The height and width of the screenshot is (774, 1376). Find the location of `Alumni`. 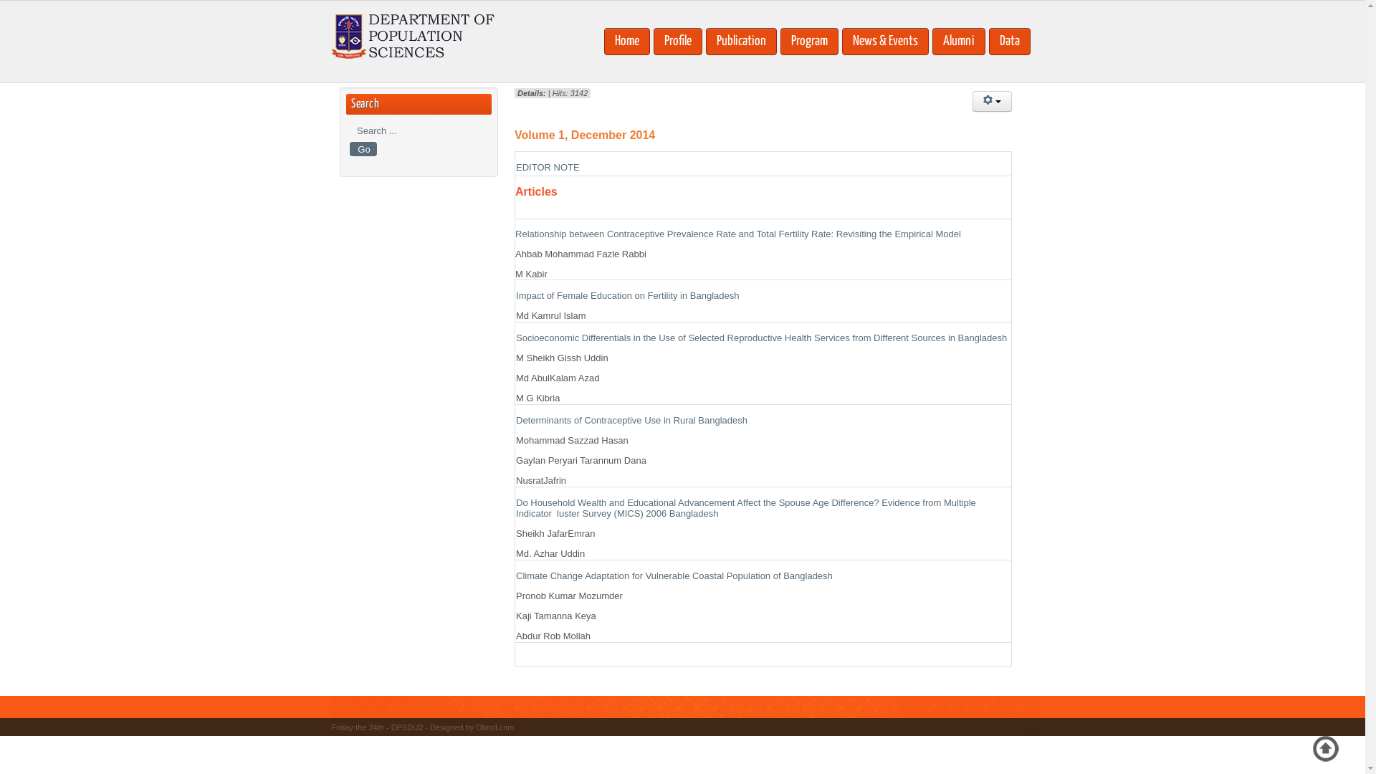

Alumni is located at coordinates (958, 42).